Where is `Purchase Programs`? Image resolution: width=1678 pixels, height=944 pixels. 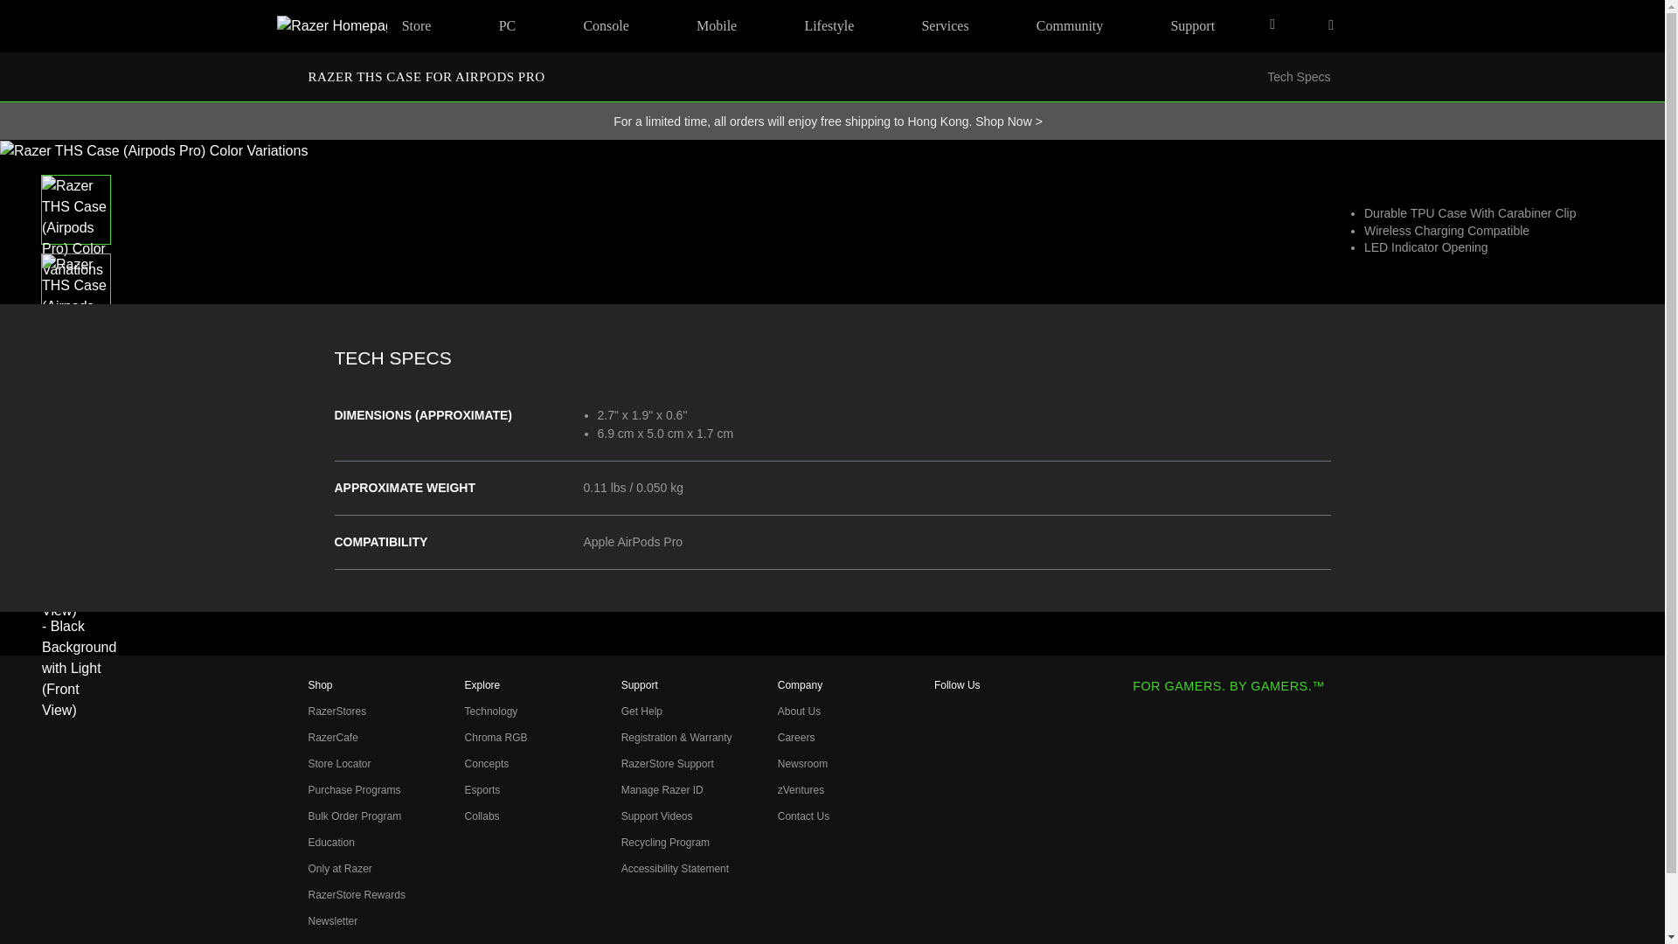 Purchase Programs is located at coordinates (353, 790).